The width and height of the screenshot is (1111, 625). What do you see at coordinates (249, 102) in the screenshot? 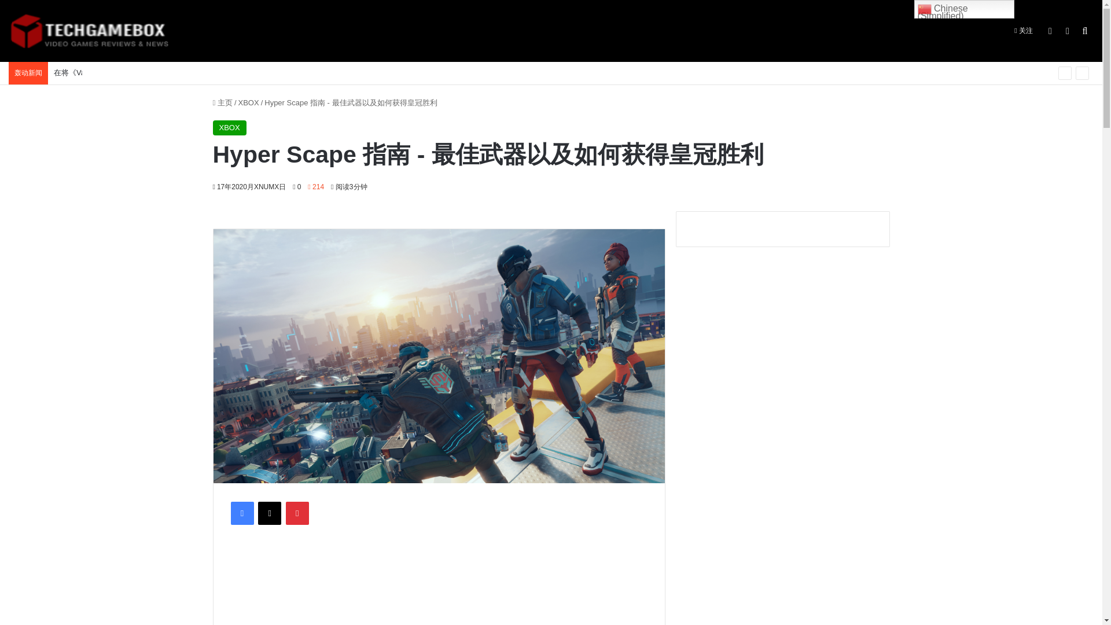
I see `XBOX` at bounding box center [249, 102].